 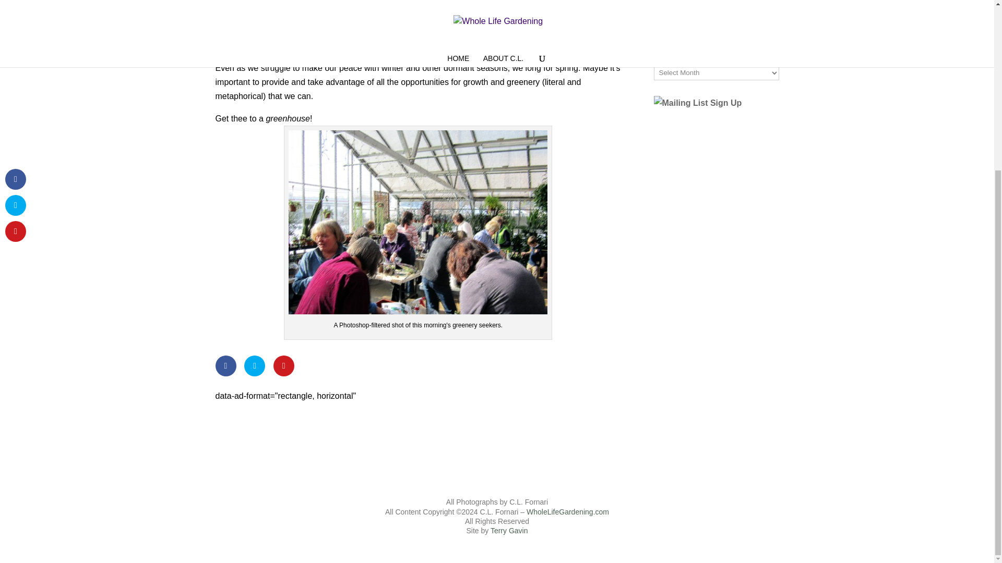 I want to click on WholeLifeGardening.com, so click(x=568, y=512).